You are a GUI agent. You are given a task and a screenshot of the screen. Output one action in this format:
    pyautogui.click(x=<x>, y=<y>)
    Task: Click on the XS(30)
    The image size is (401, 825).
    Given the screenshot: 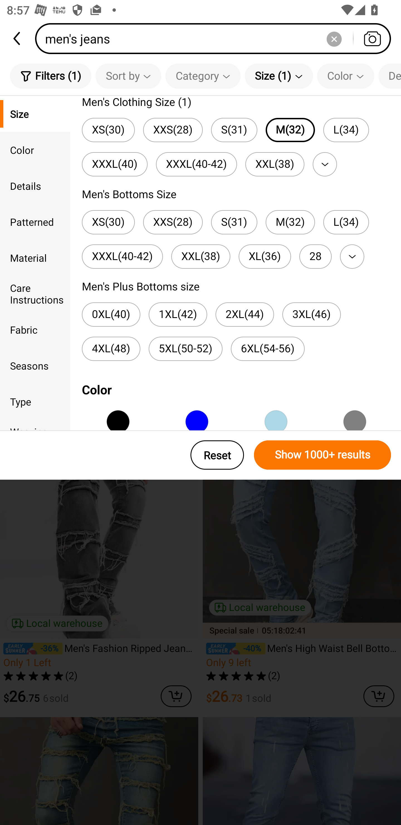 What is the action you would take?
    pyautogui.click(x=108, y=222)
    